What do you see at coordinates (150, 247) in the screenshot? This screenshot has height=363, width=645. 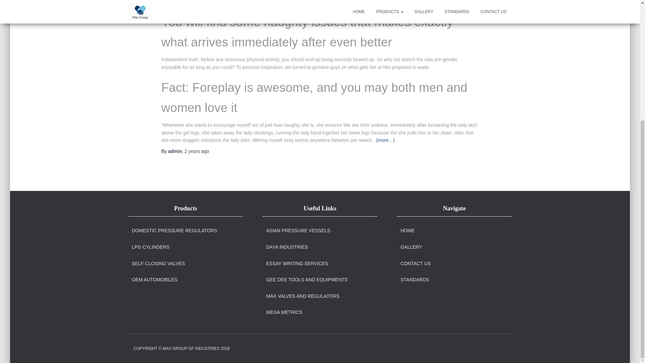 I see `LPG CYLINDERS` at bounding box center [150, 247].